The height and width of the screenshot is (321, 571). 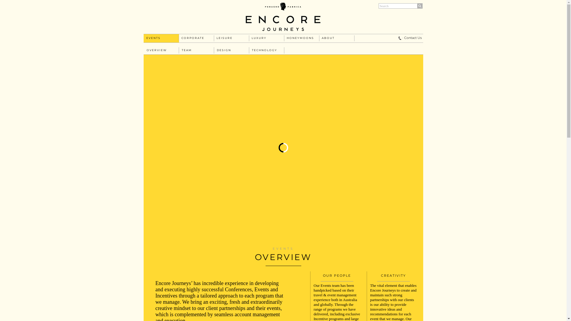 I want to click on EVENTS, so click(x=153, y=38).